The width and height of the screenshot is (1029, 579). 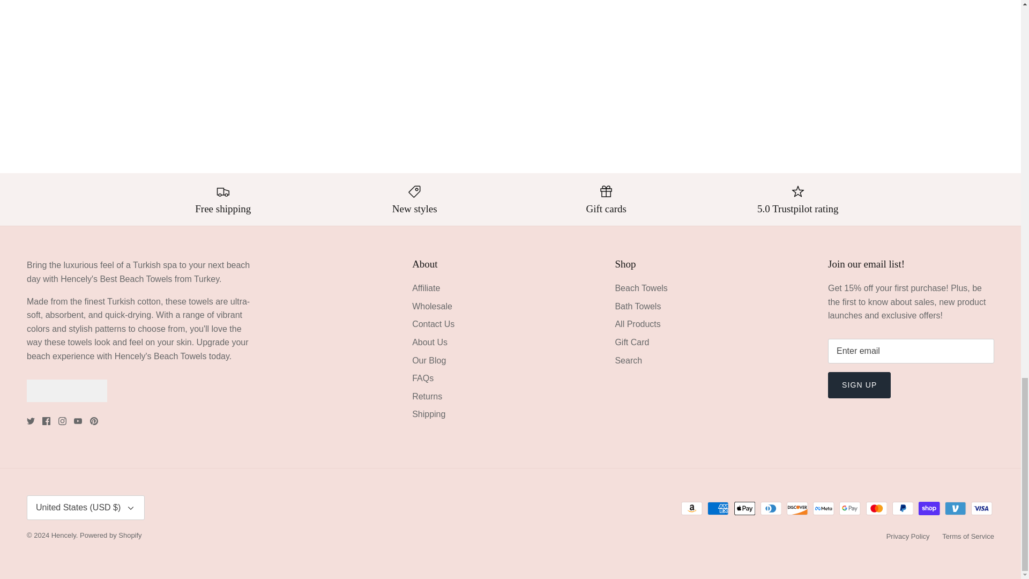 What do you see at coordinates (46, 420) in the screenshot?
I see `Facebook` at bounding box center [46, 420].